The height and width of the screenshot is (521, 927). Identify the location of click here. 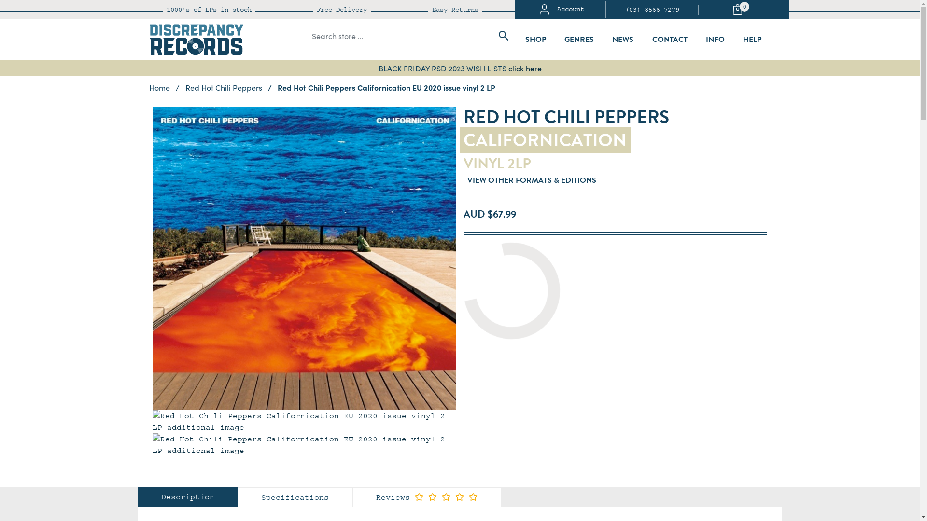
(524, 68).